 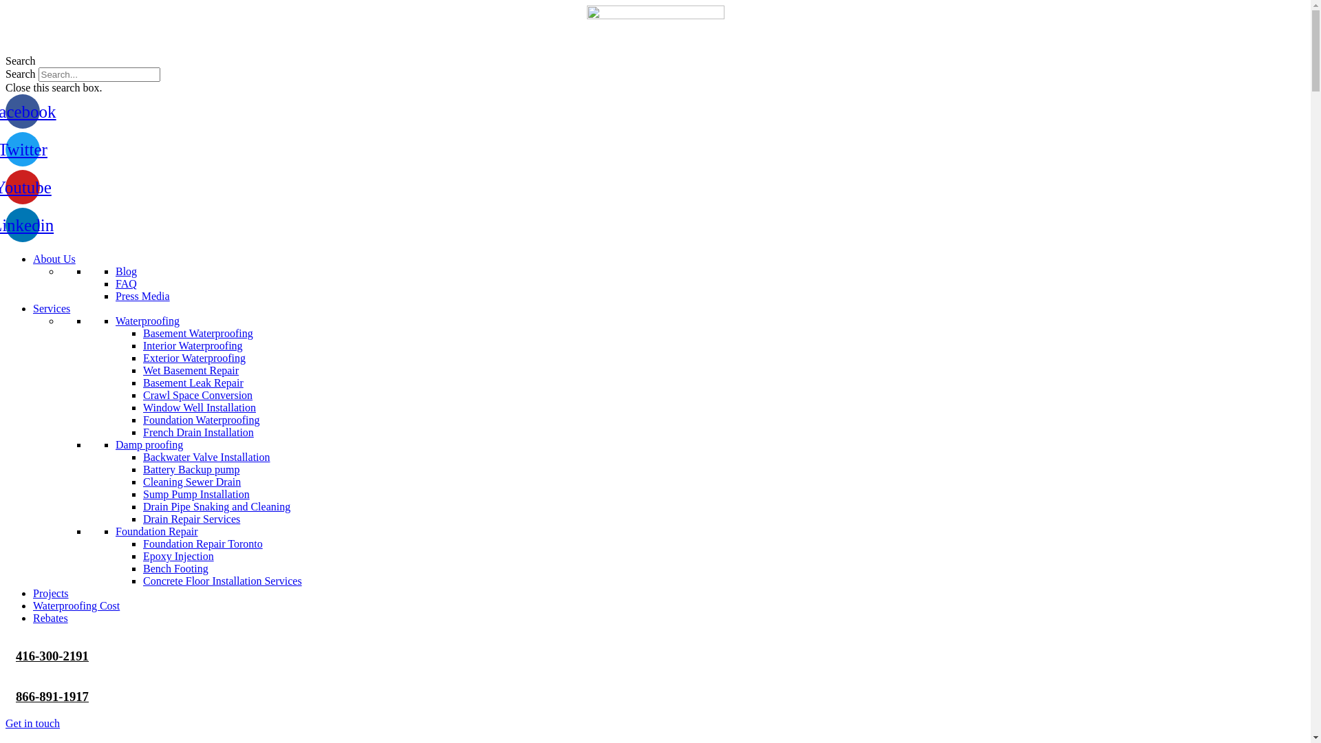 I want to click on Blog, so click(x=127, y=271).